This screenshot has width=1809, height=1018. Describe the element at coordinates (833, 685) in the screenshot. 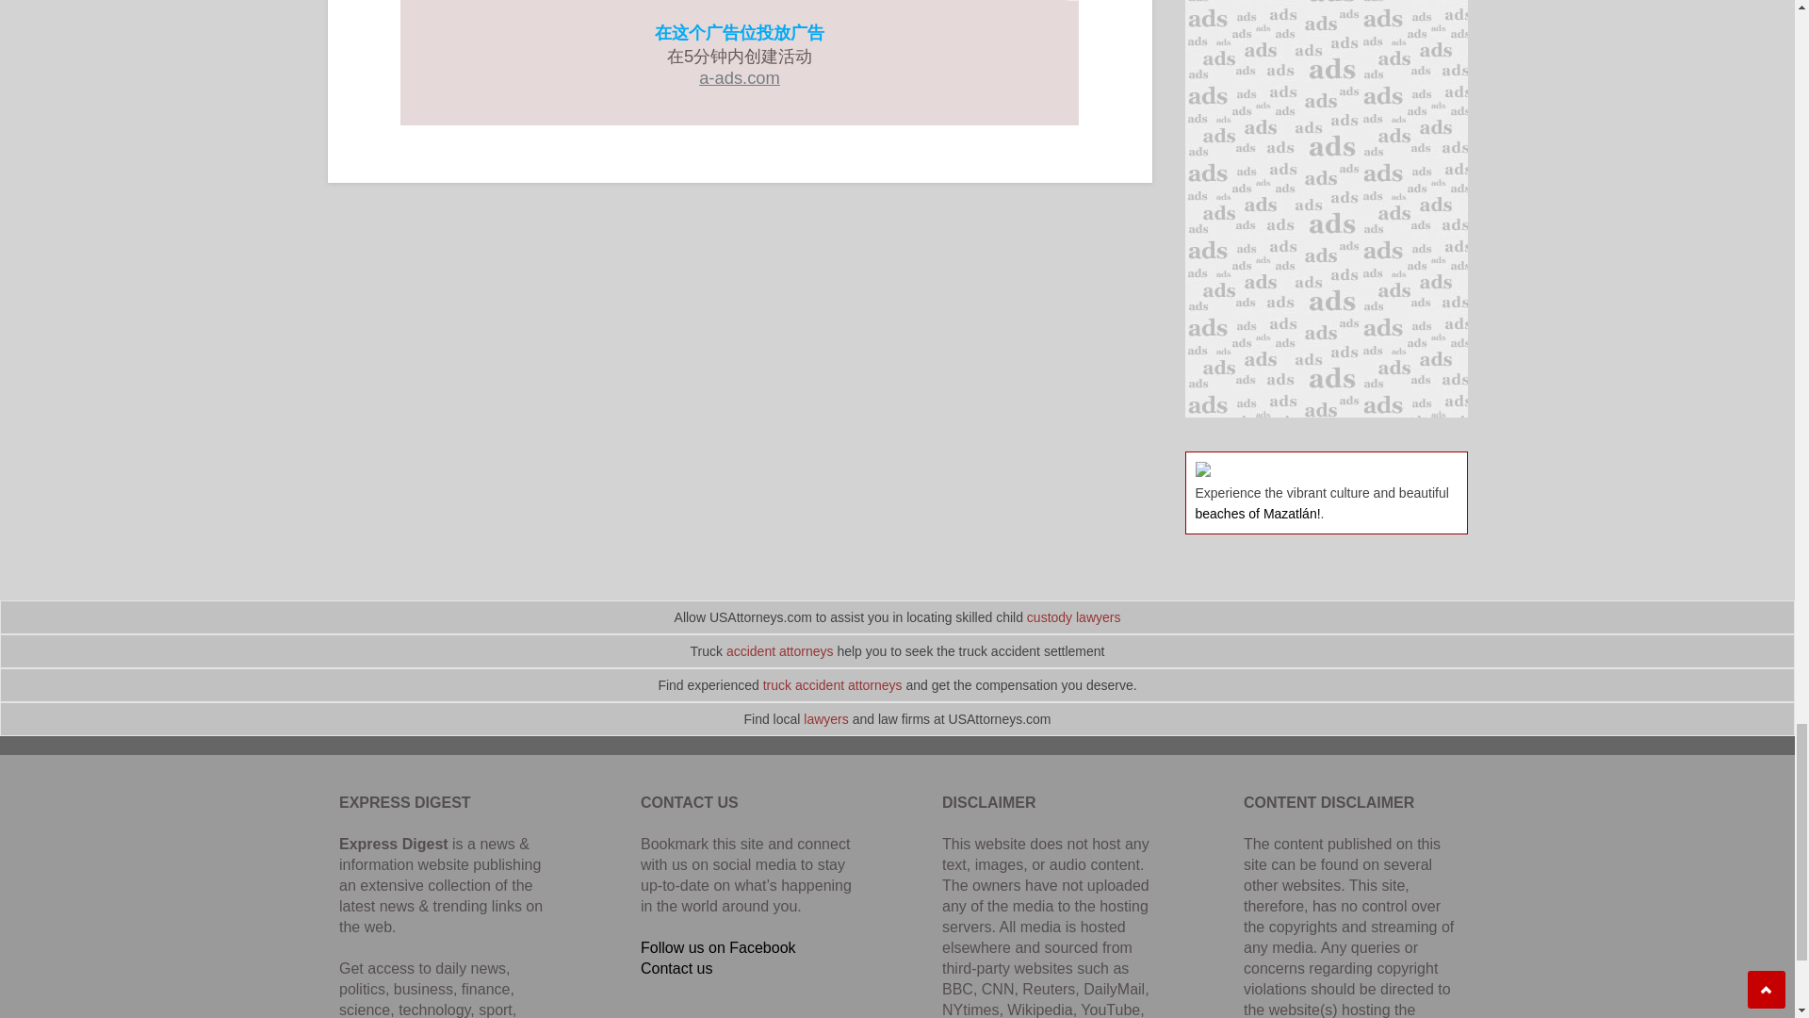

I see `truck accident attorneys` at that location.